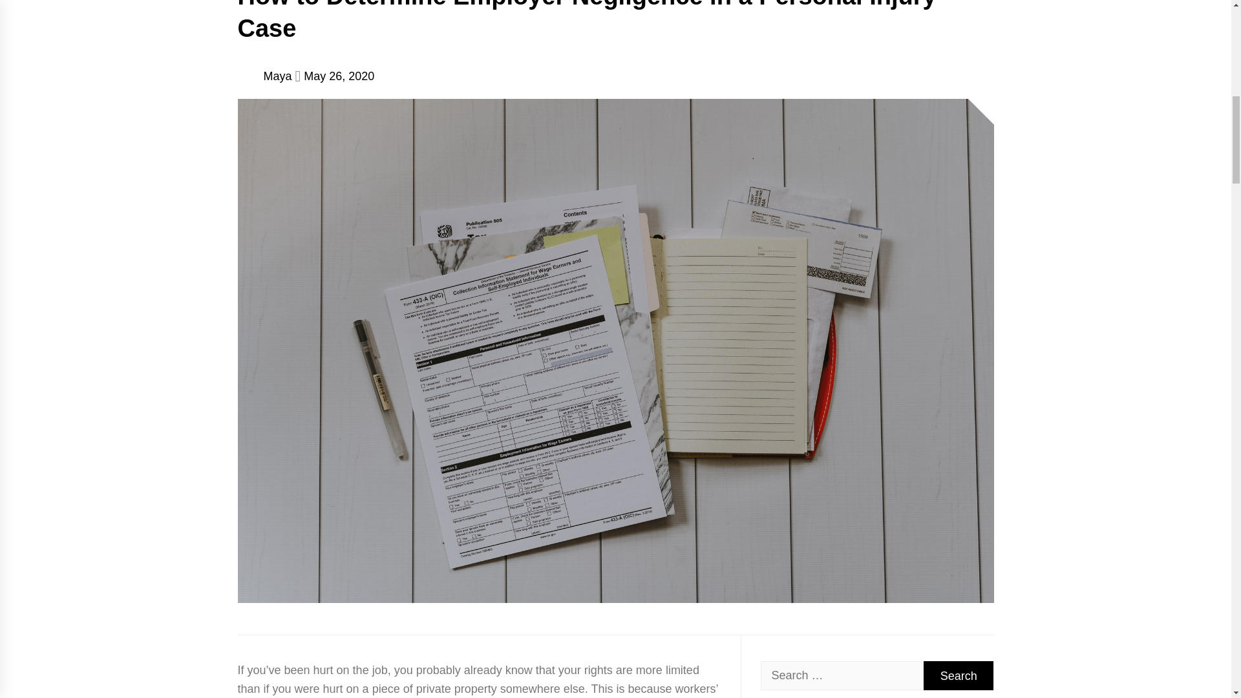 This screenshot has width=1241, height=698. I want to click on Search, so click(958, 675).